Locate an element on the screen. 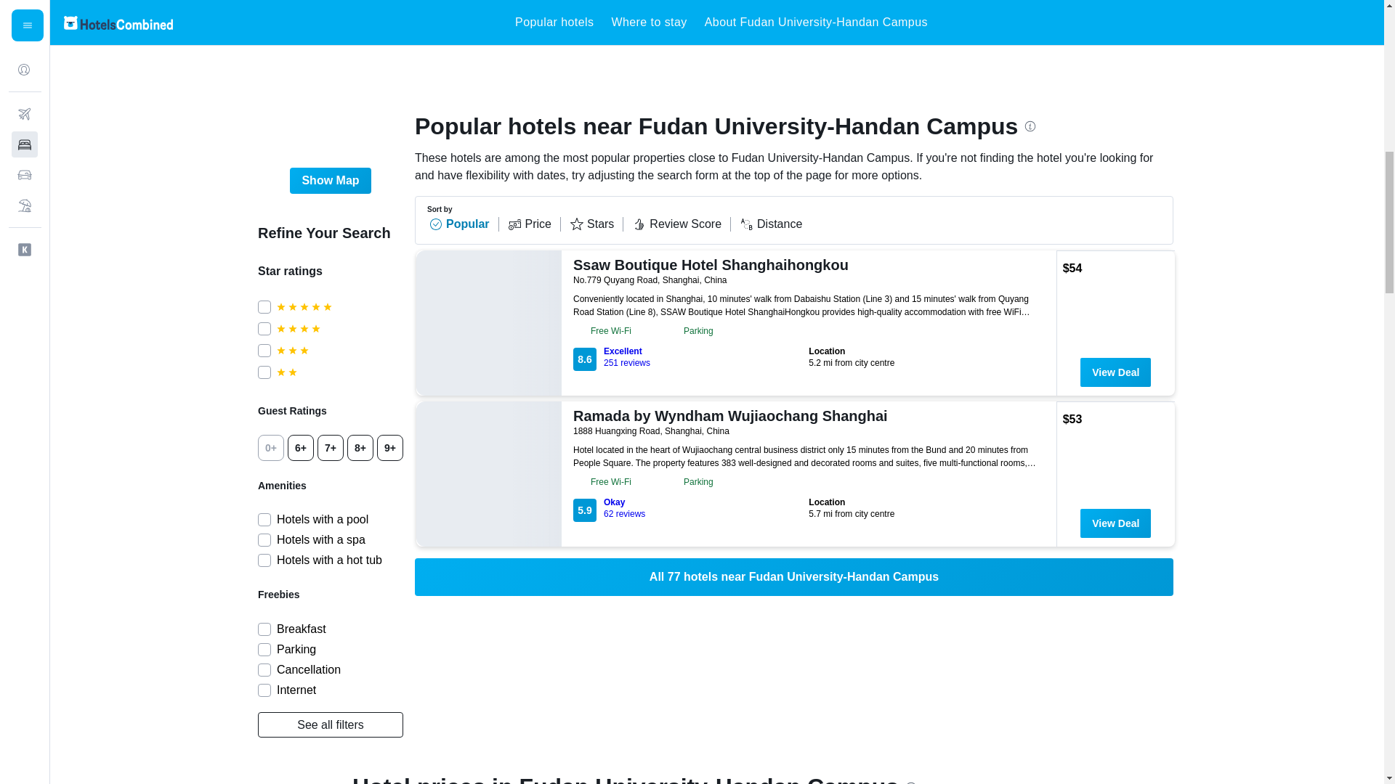 This screenshot has width=1395, height=784. 2 stars is located at coordinates (339, 372).